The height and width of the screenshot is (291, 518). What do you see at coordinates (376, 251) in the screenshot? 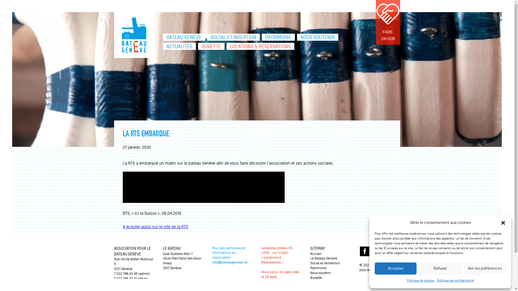
I see `TWITTER` at bounding box center [376, 251].